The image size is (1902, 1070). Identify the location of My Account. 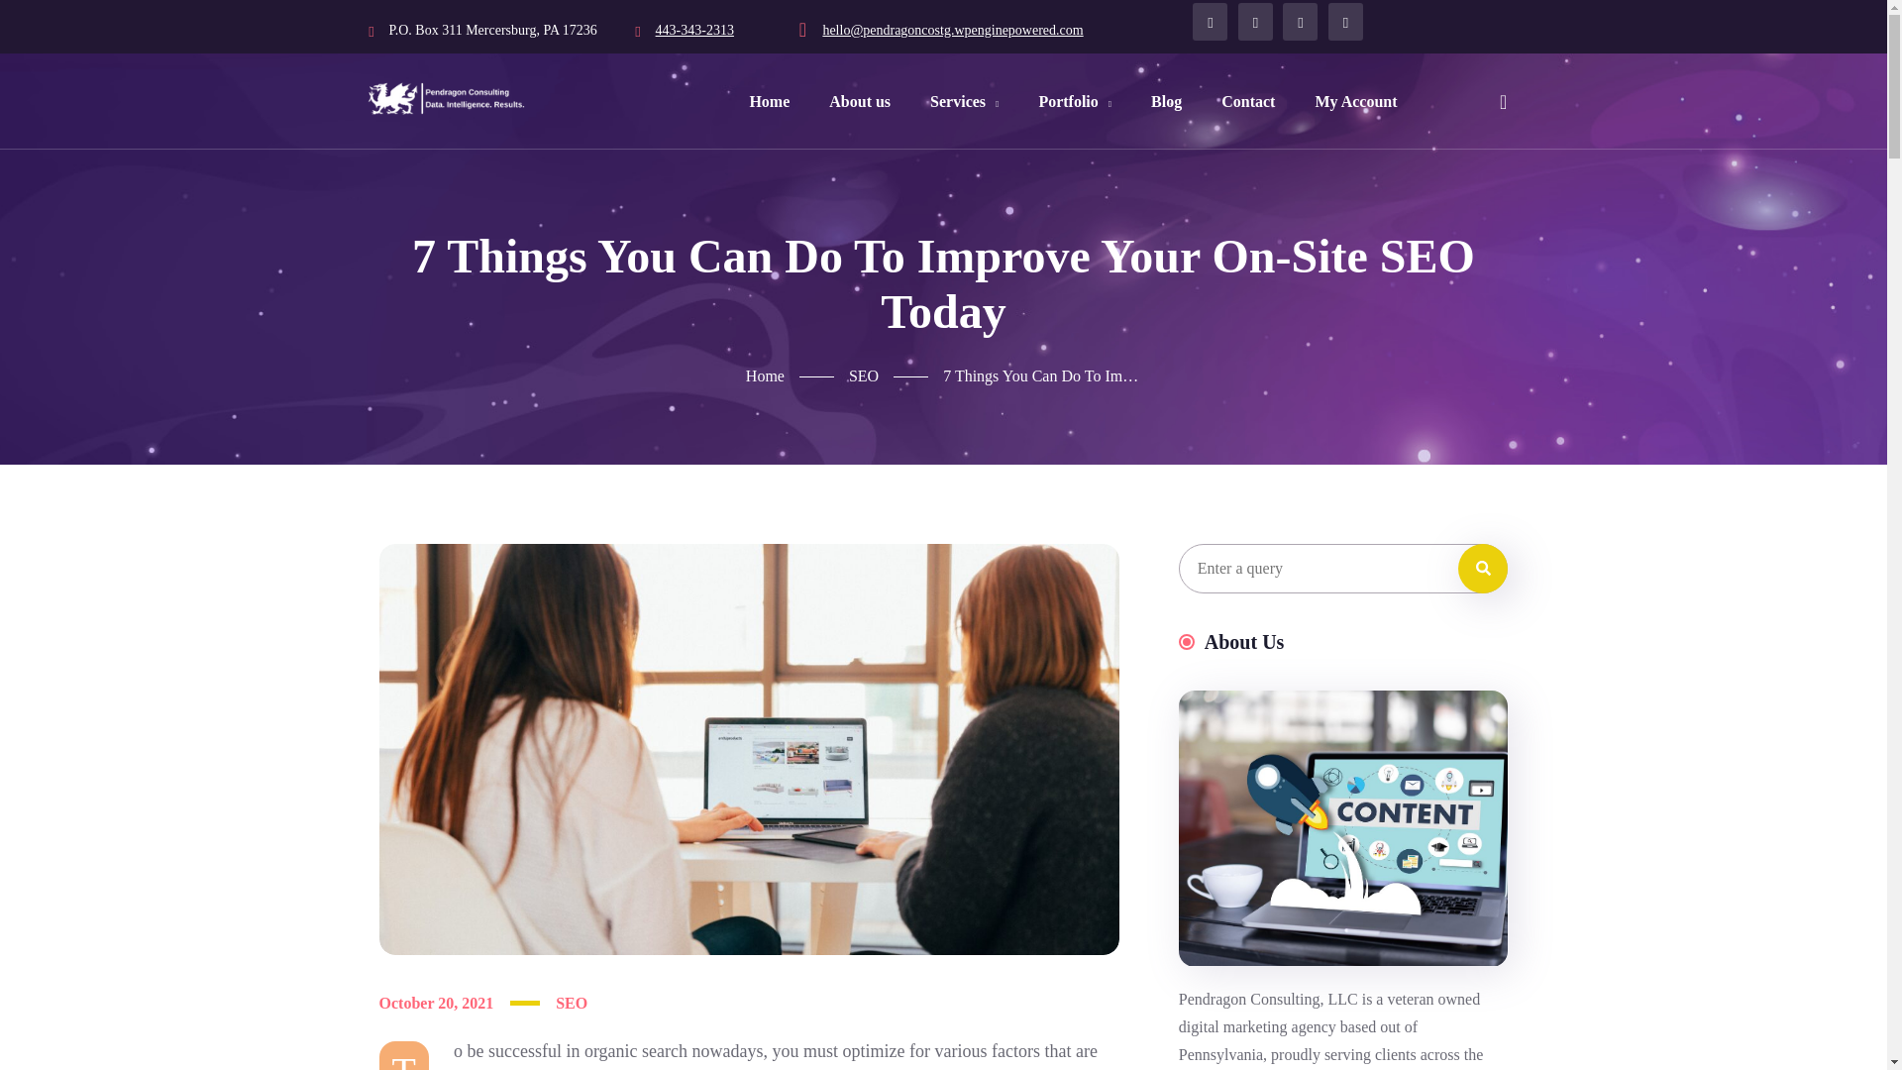
(1355, 101).